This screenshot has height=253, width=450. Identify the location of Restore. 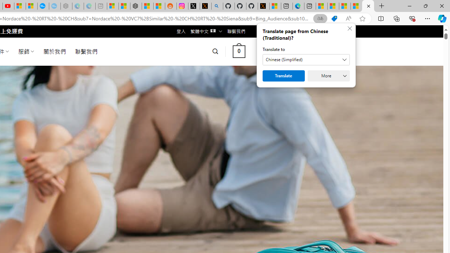
(425, 6).